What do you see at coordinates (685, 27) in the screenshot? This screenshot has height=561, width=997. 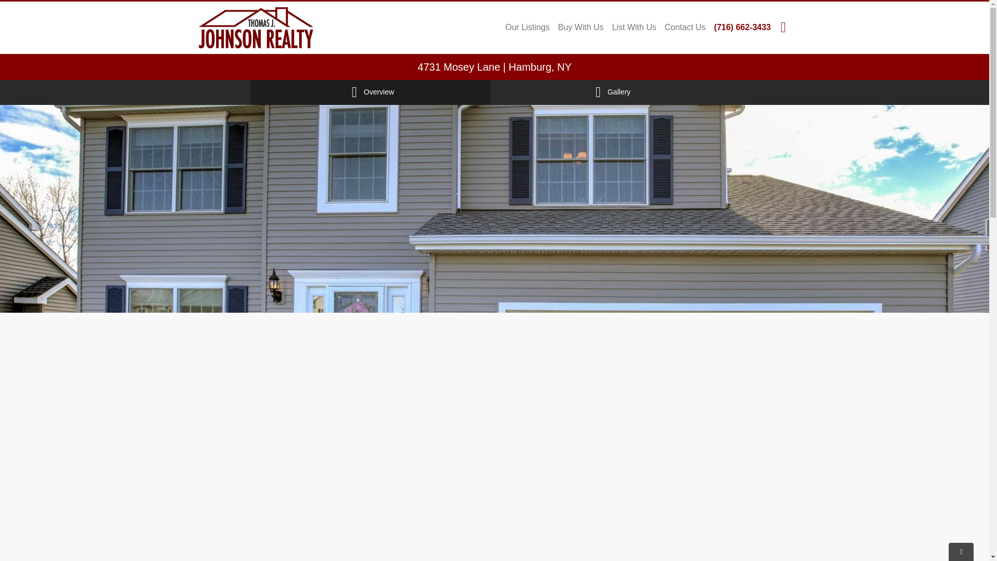 I see `Contact Us` at bounding box center [685, 27].